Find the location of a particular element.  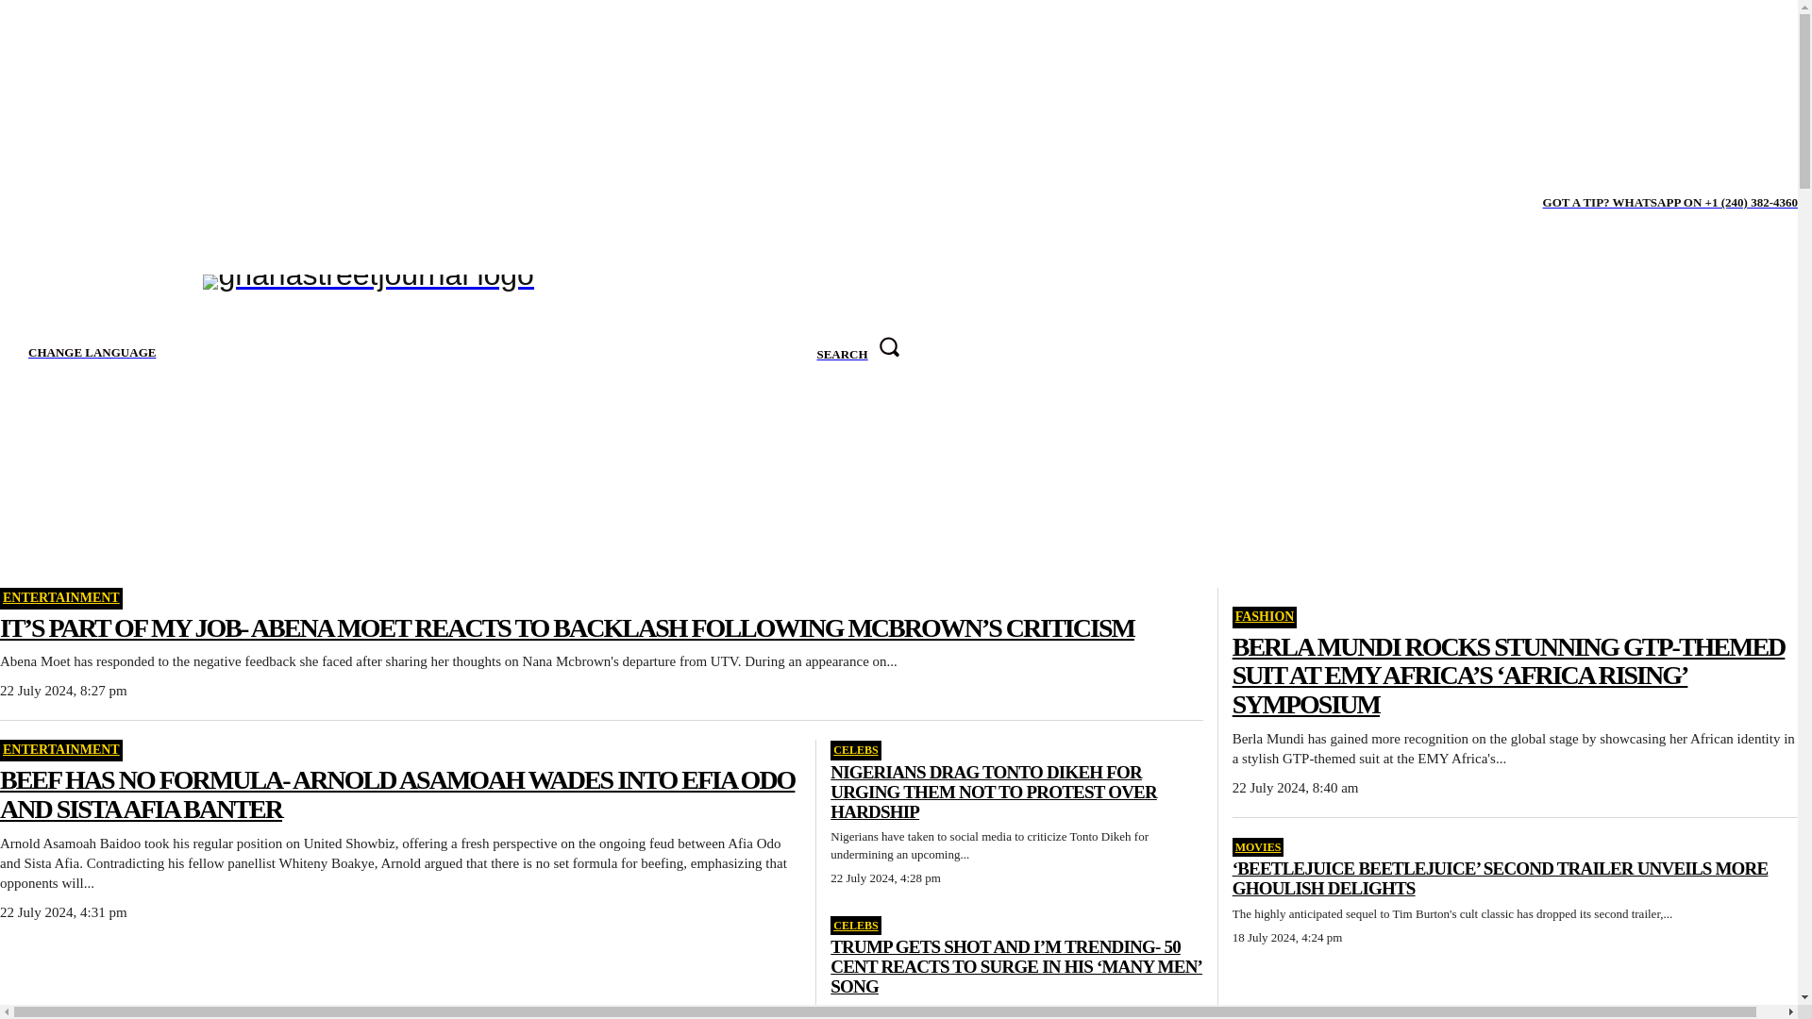

ENTERTAINMENT is located at coordinates (61, 598).